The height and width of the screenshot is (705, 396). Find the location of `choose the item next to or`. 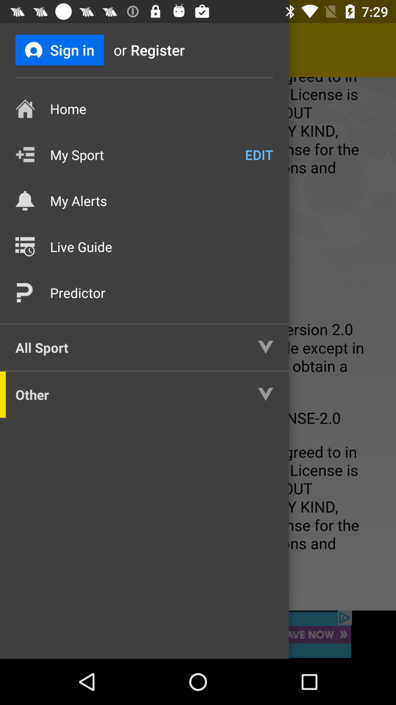

choose the item next to or is located at coordinates (59, 50).